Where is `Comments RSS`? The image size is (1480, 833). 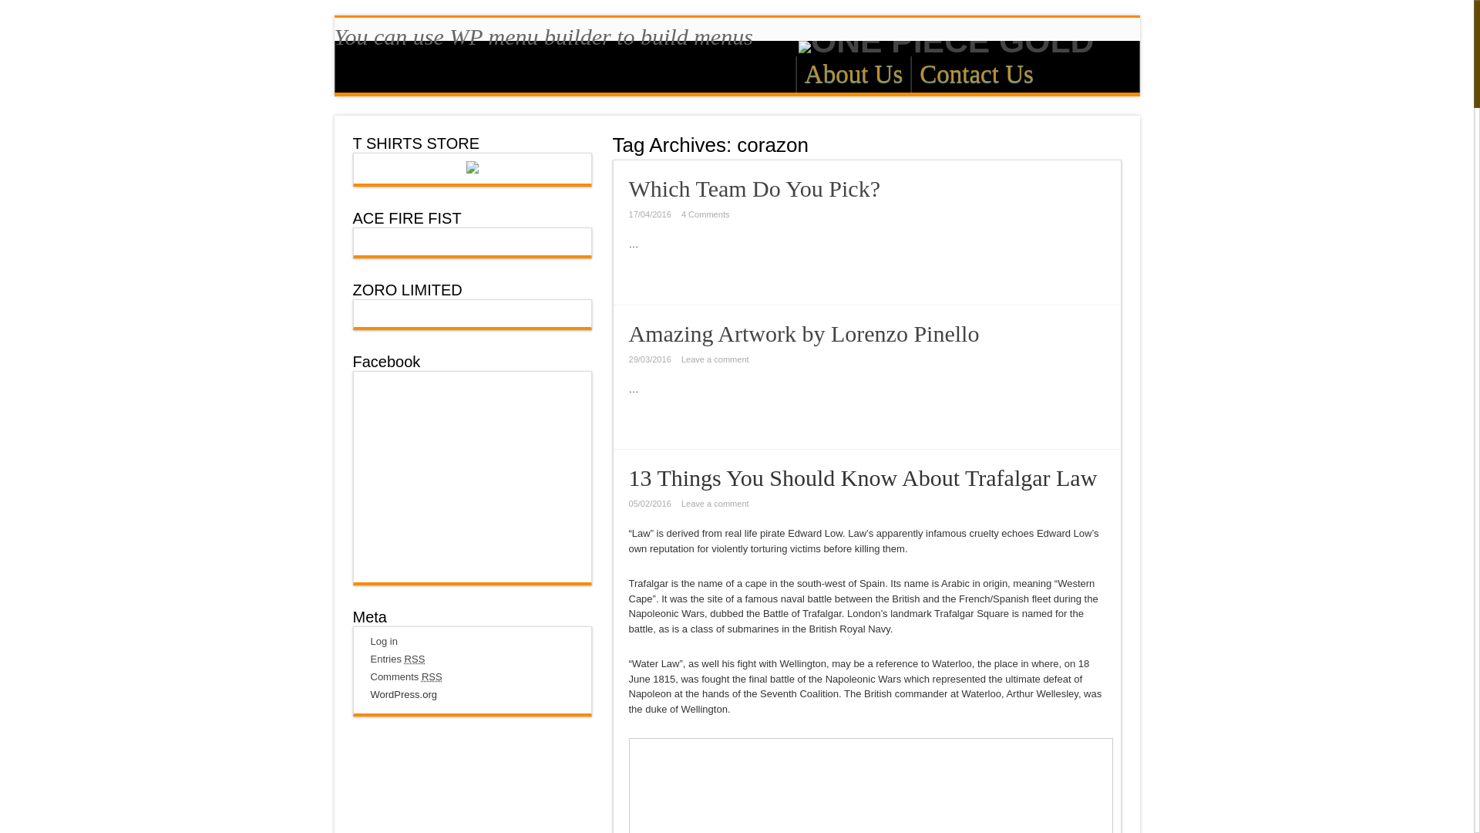 Comments RSS is located at coordinates (405, 676).